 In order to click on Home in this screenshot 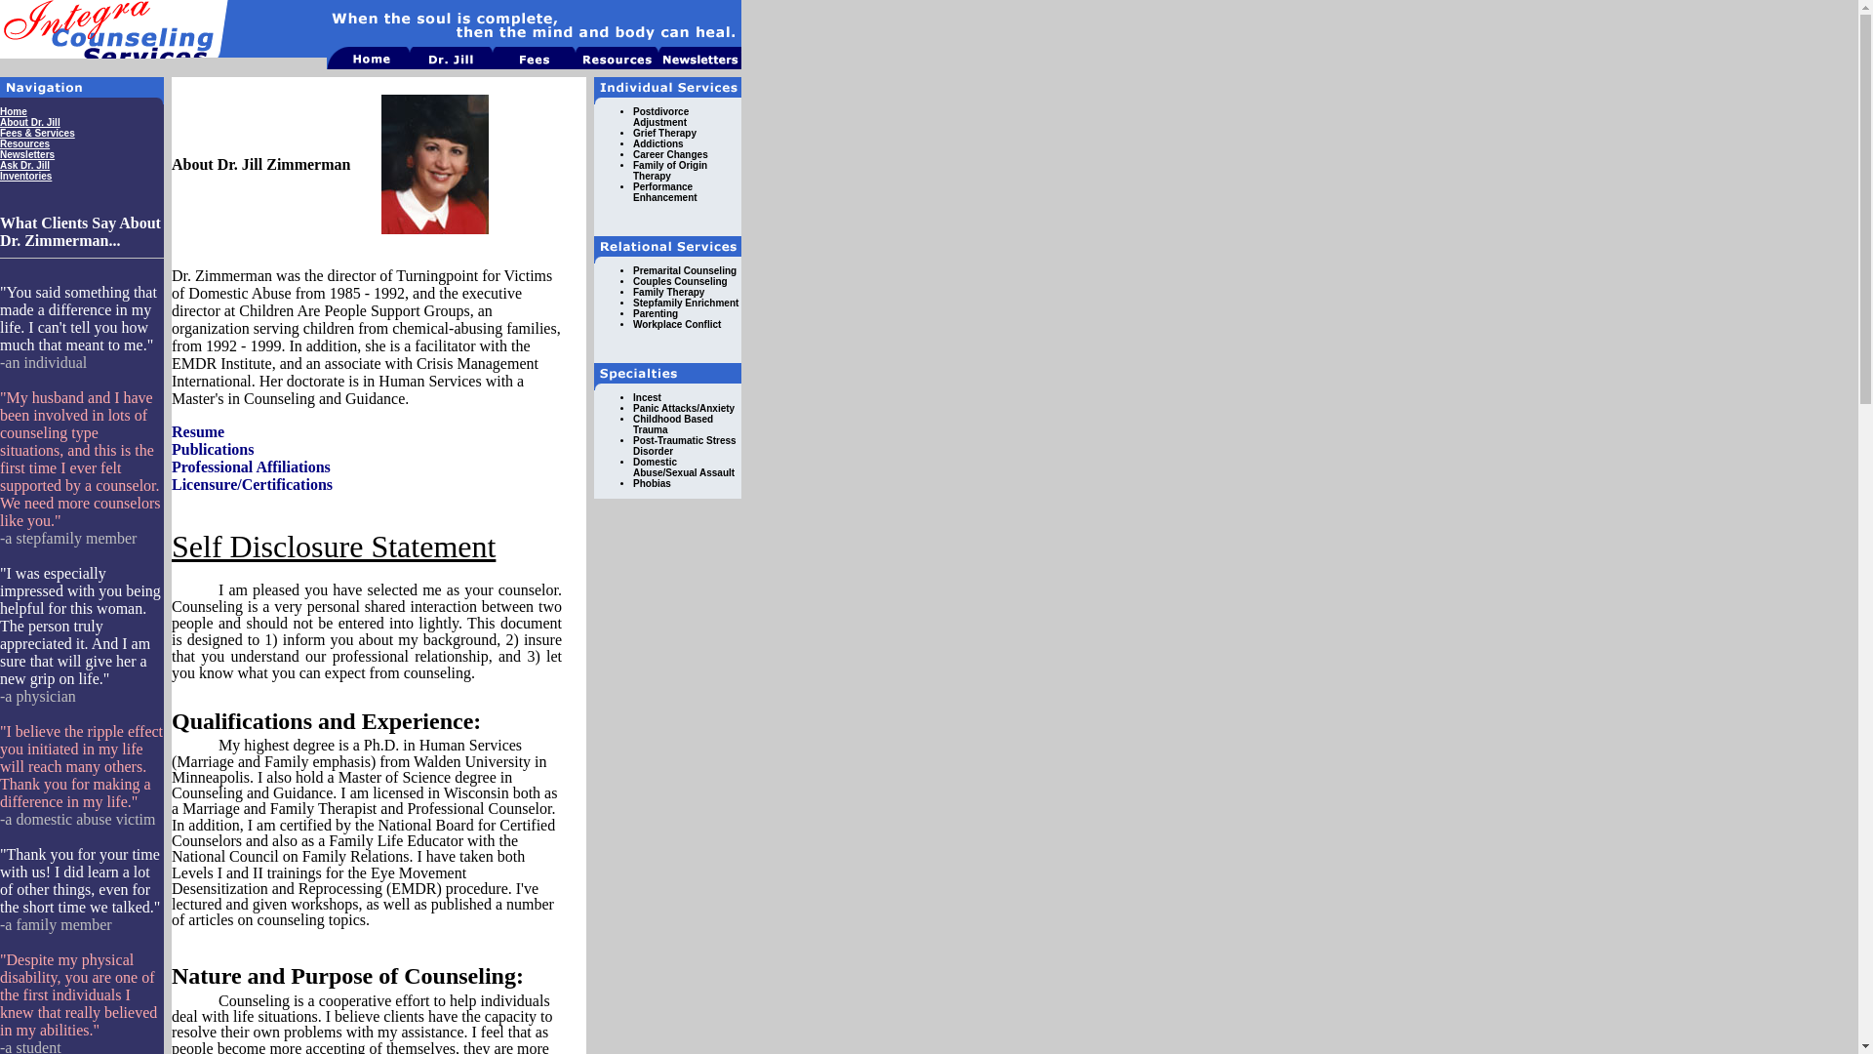, I will do `click(14, 111)`.